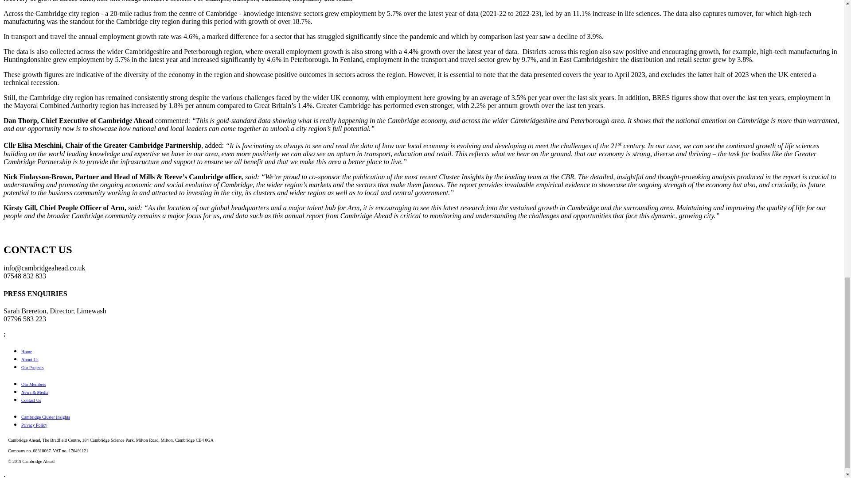  I want to click on Our Projects, so click(32, 367).